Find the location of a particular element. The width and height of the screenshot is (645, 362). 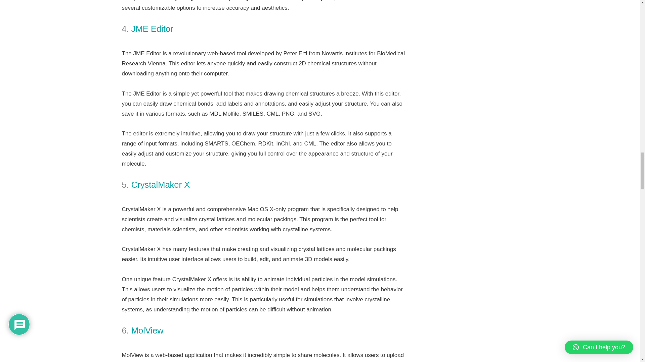

MolView is located at coordinates (147, 330).